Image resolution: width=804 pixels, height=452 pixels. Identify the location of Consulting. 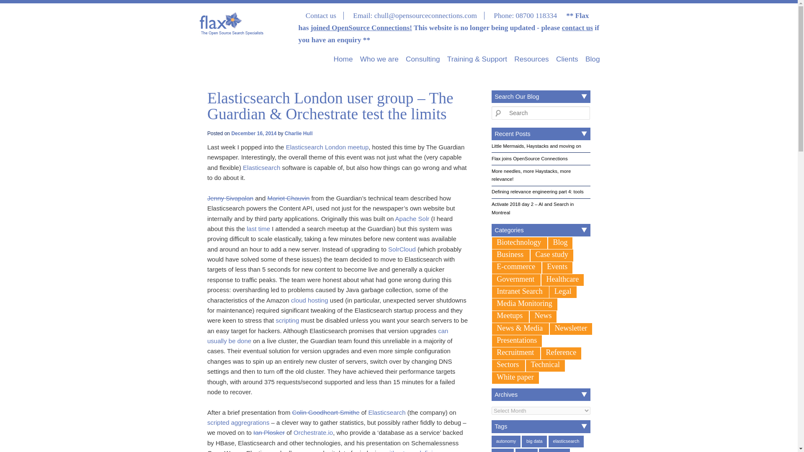
(423, 59).